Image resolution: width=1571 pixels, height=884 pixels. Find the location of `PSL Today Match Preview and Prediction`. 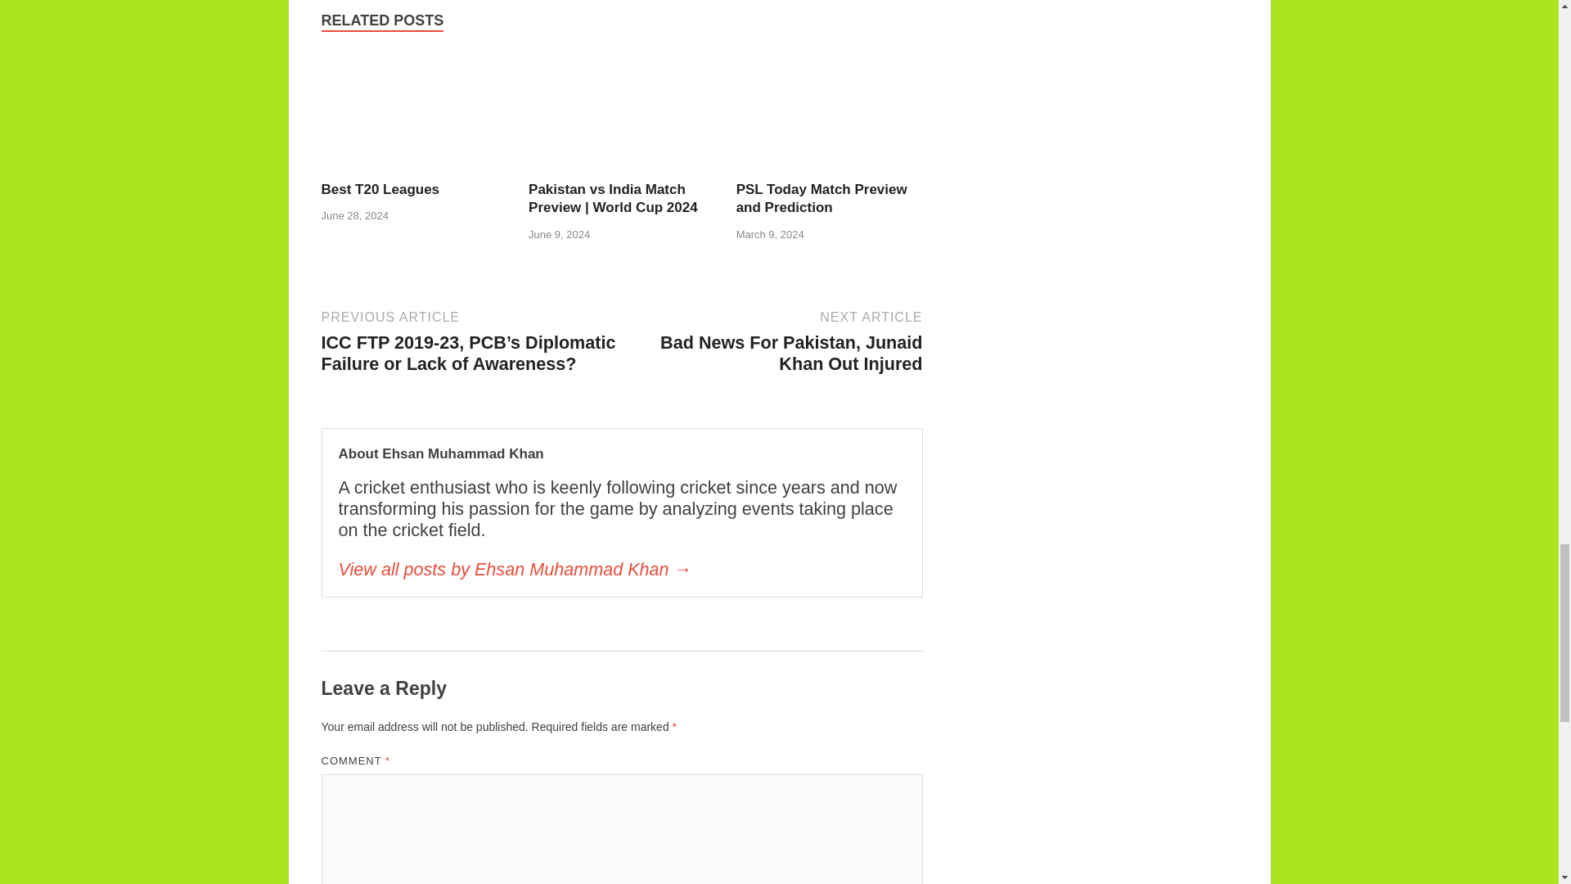

PSL Today Match Preview and Prediction is located at coordinates (822, 198).